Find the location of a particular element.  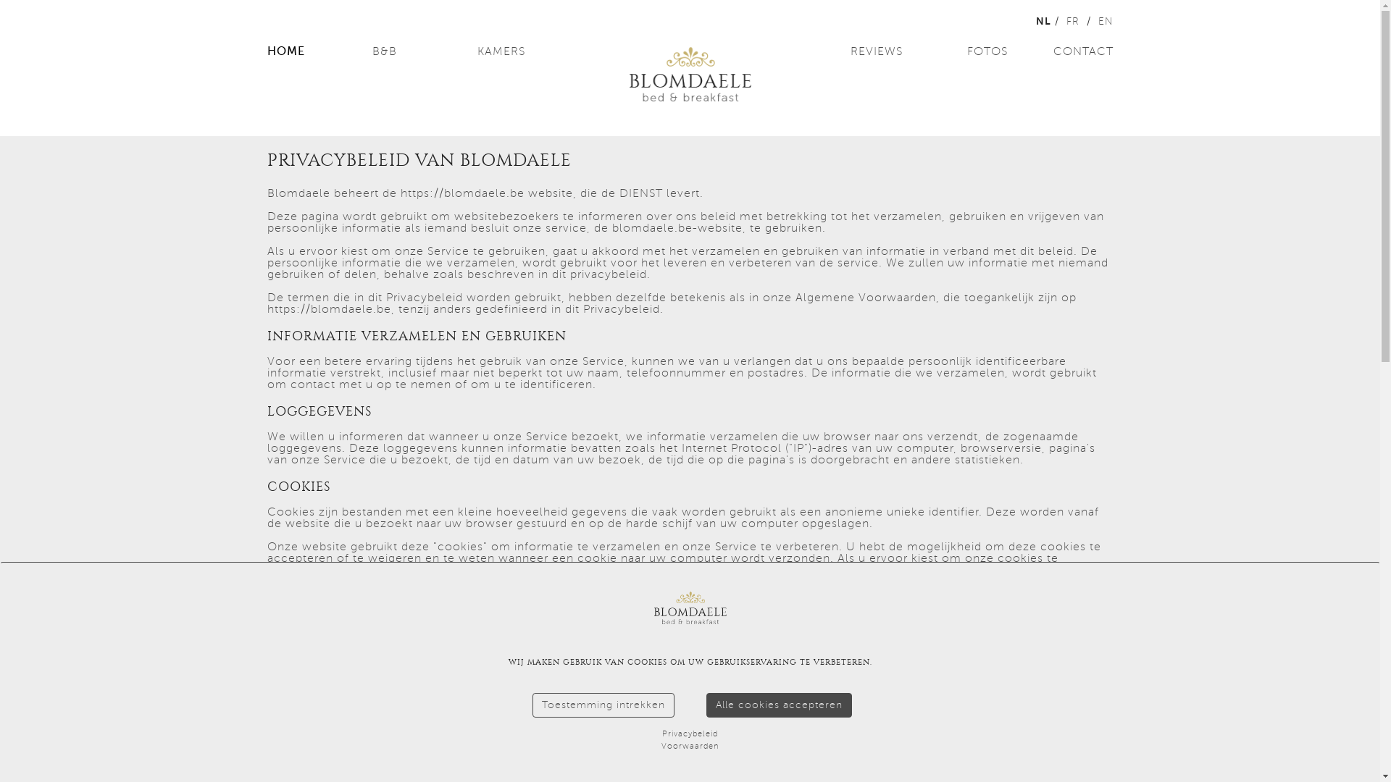

FOTOS is located at coordinates (957, 51).